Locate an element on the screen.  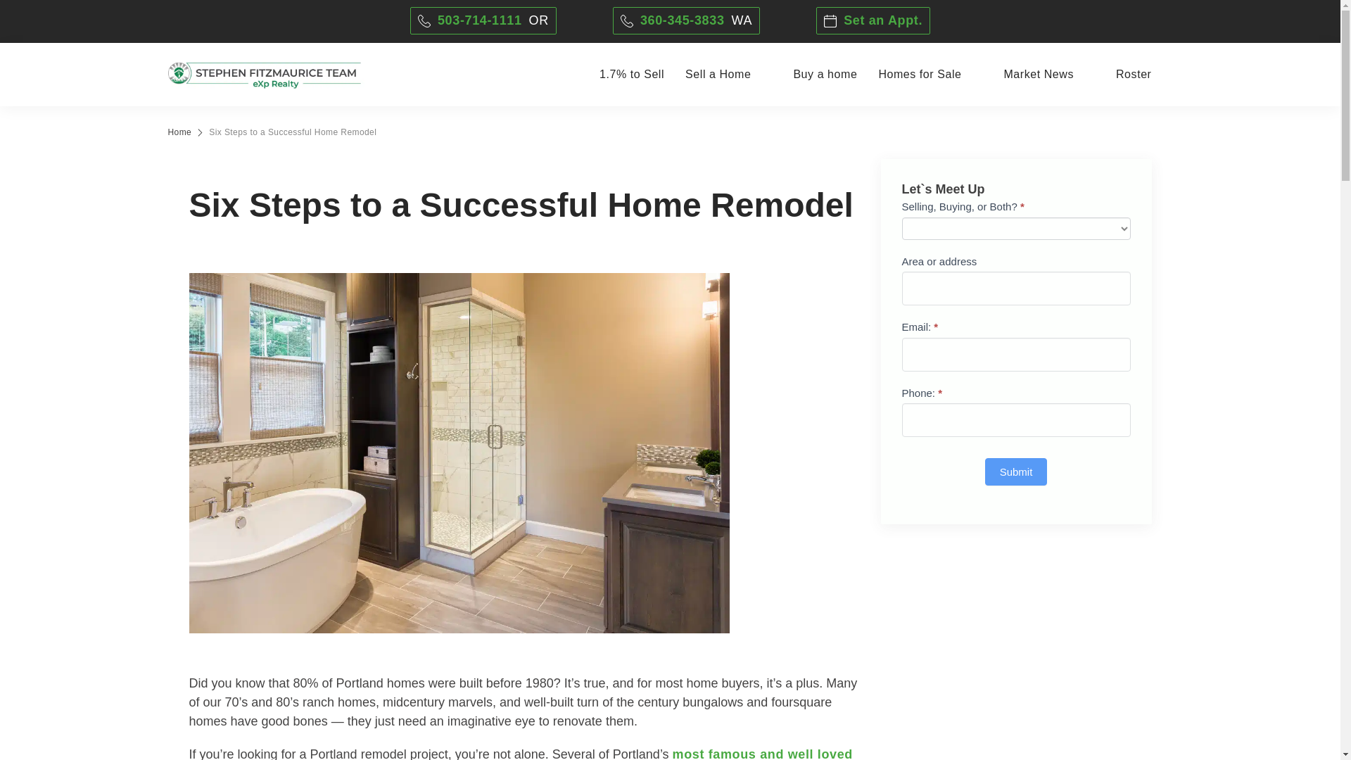
Set an Appt. is located at coordinates (521, 753).